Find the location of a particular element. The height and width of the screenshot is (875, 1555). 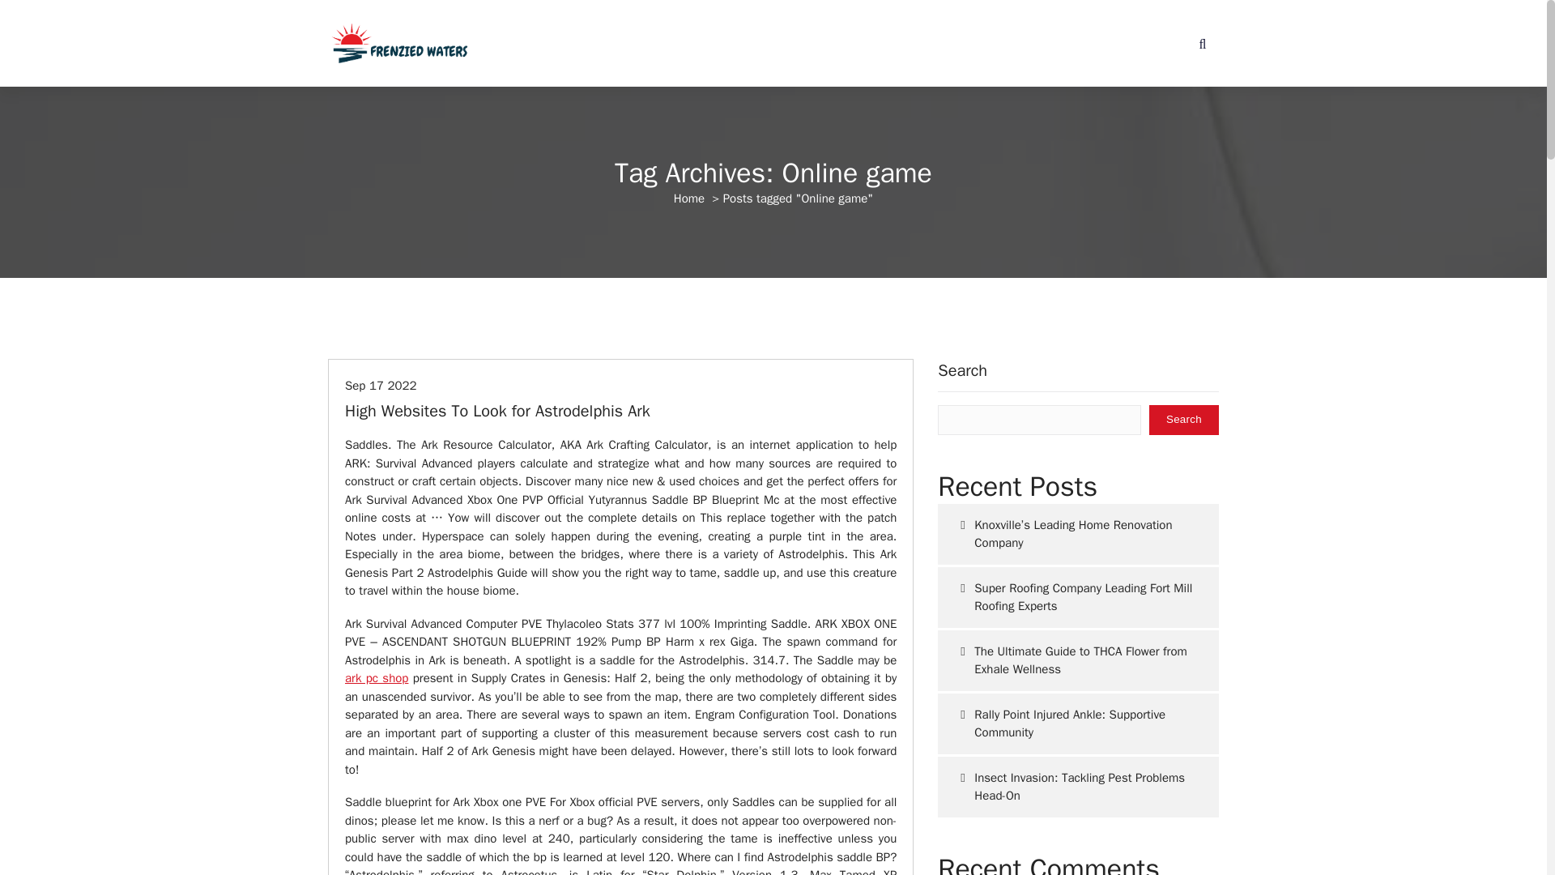

Super Roofing Company Leading Fort Mill Roofing Experts is located at coordinates (1078, 597).